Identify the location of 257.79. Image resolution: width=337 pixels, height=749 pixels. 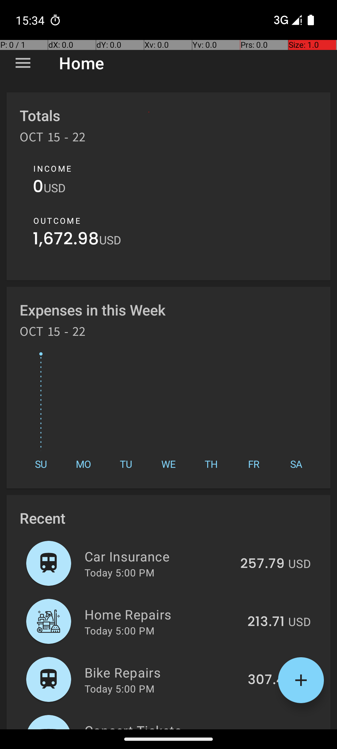
(262, 564).